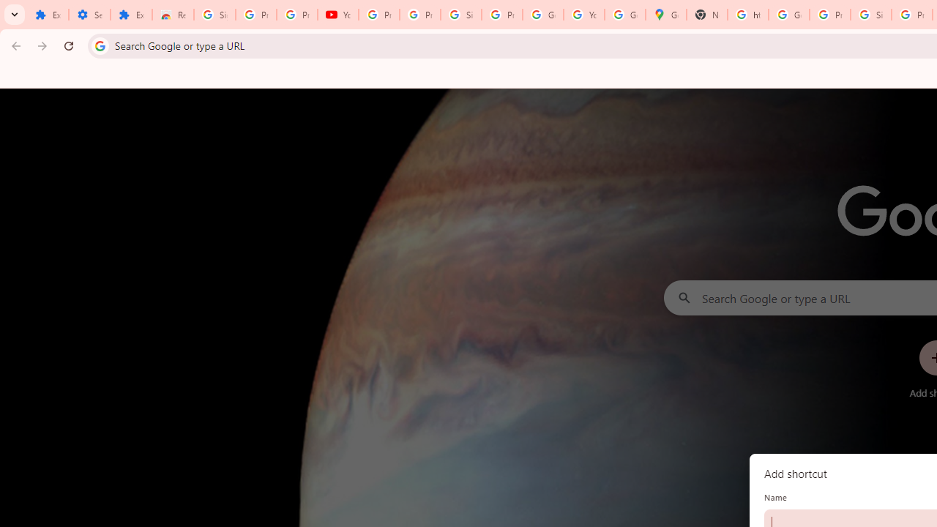  I want to click on https://scholar.google.com/, so click(748, 15).